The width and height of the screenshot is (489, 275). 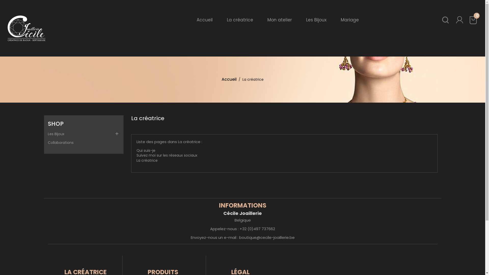 I want to click on Mon atelier, so click(x=280, y=21).